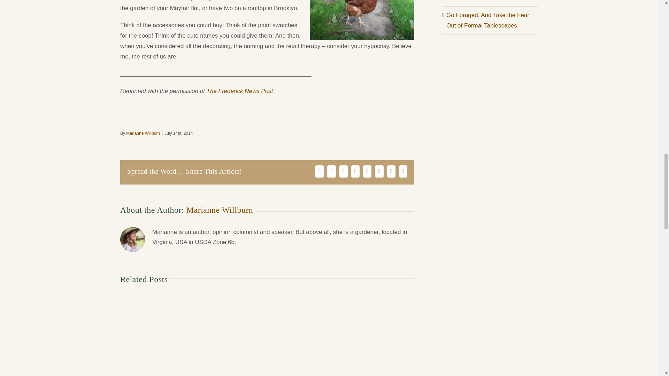 The width and height of the screenshot is (669, 376). I want to click on The Frederick News Post, so click(240, 91).